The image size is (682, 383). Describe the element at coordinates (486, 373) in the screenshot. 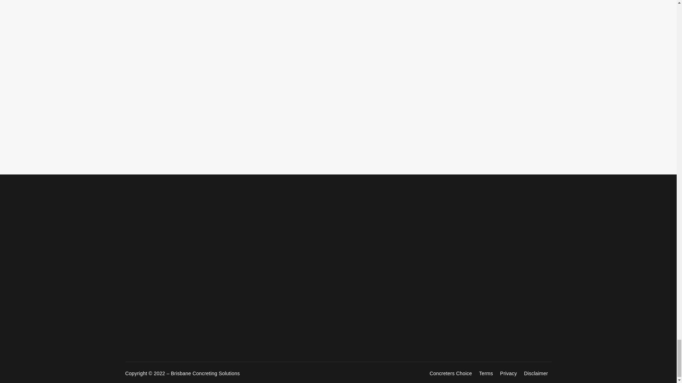

I see `Terms` at that location.